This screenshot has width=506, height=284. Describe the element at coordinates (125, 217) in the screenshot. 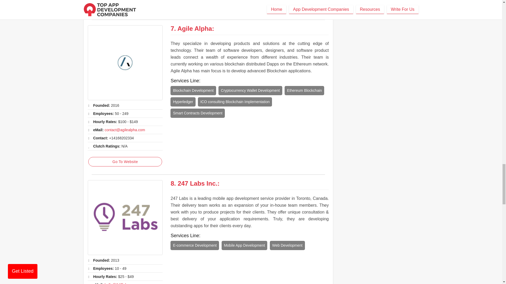

I see `247 Labs Inc.` at that location.